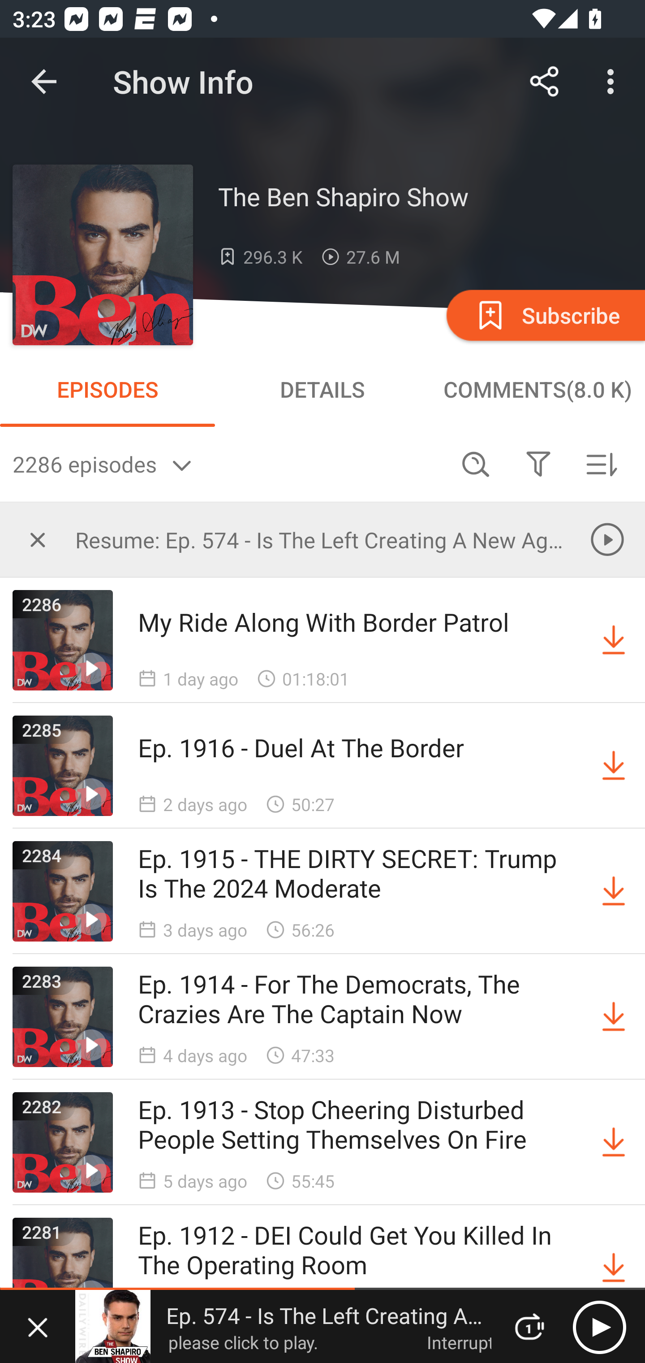 The height and width of the screenshot is (1363, 645). I want to click on Subscribe, so click(544, 315).